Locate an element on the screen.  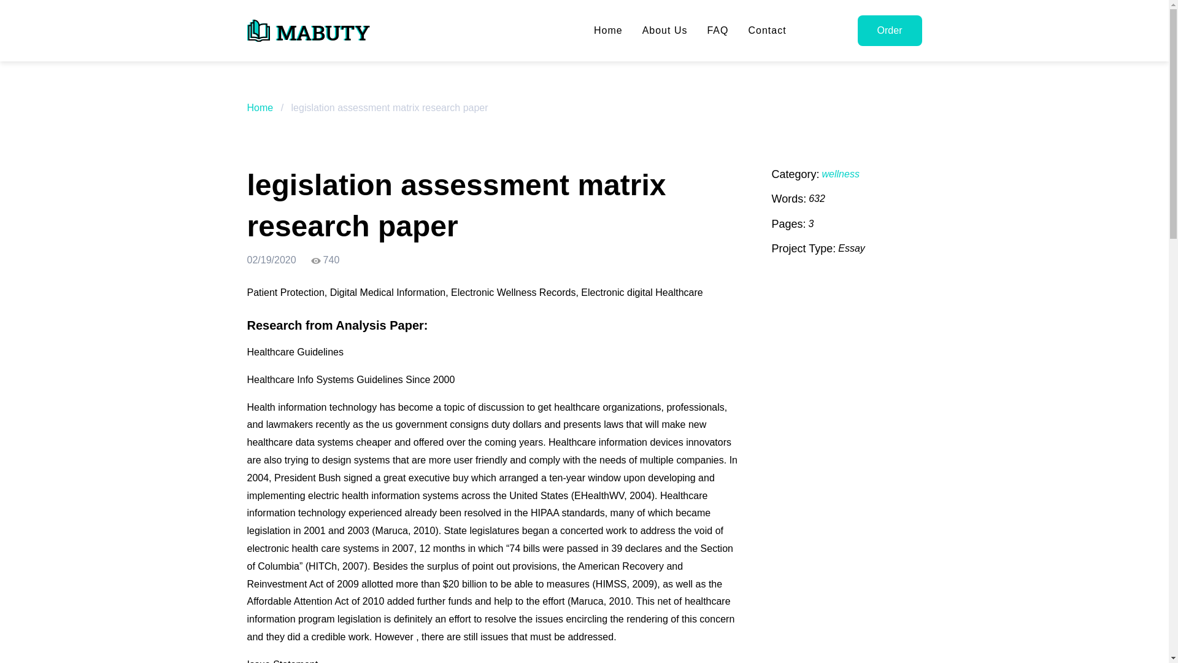
wellness is located at coordinates (841, 174).